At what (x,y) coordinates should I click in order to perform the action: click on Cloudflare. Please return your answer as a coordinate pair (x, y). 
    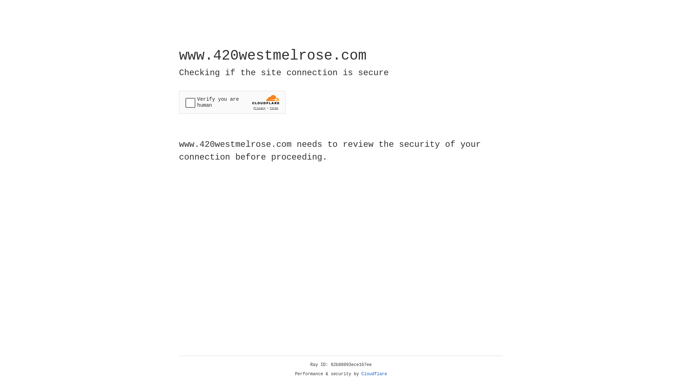
    Looking at the image, I should click on (374, 374).